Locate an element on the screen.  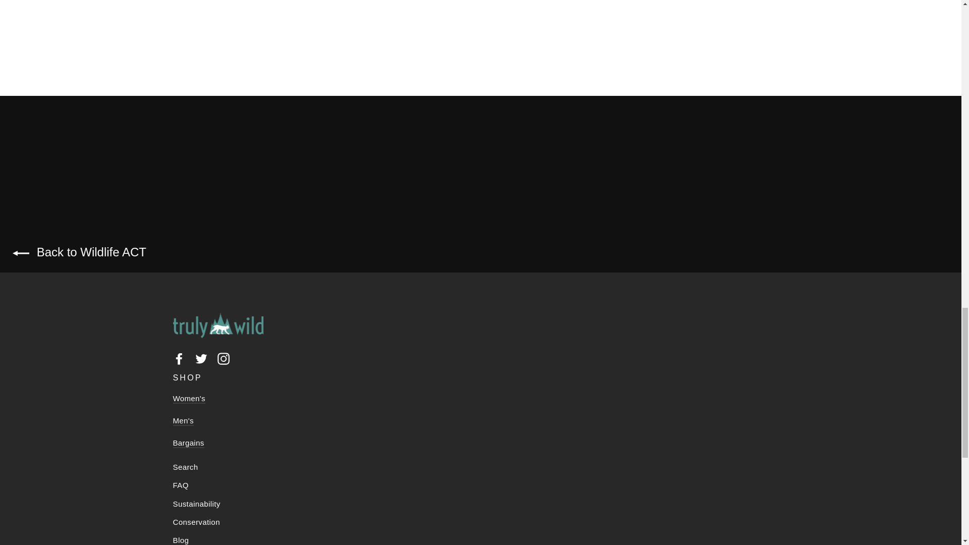
Women's Clothing is located at coordinates (188, 399).